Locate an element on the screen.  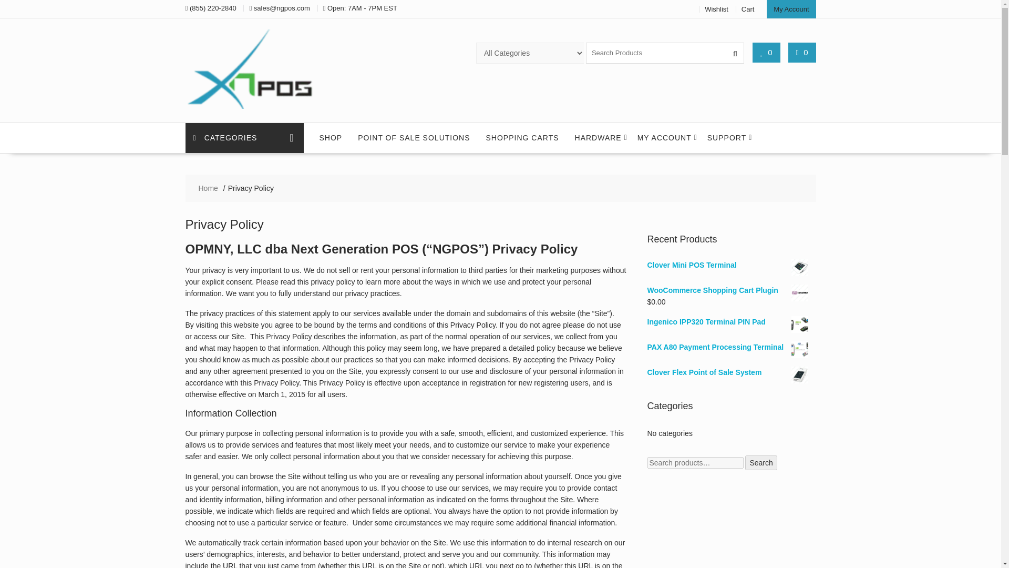
CATEGORIES is located at coordinates (244, 138).